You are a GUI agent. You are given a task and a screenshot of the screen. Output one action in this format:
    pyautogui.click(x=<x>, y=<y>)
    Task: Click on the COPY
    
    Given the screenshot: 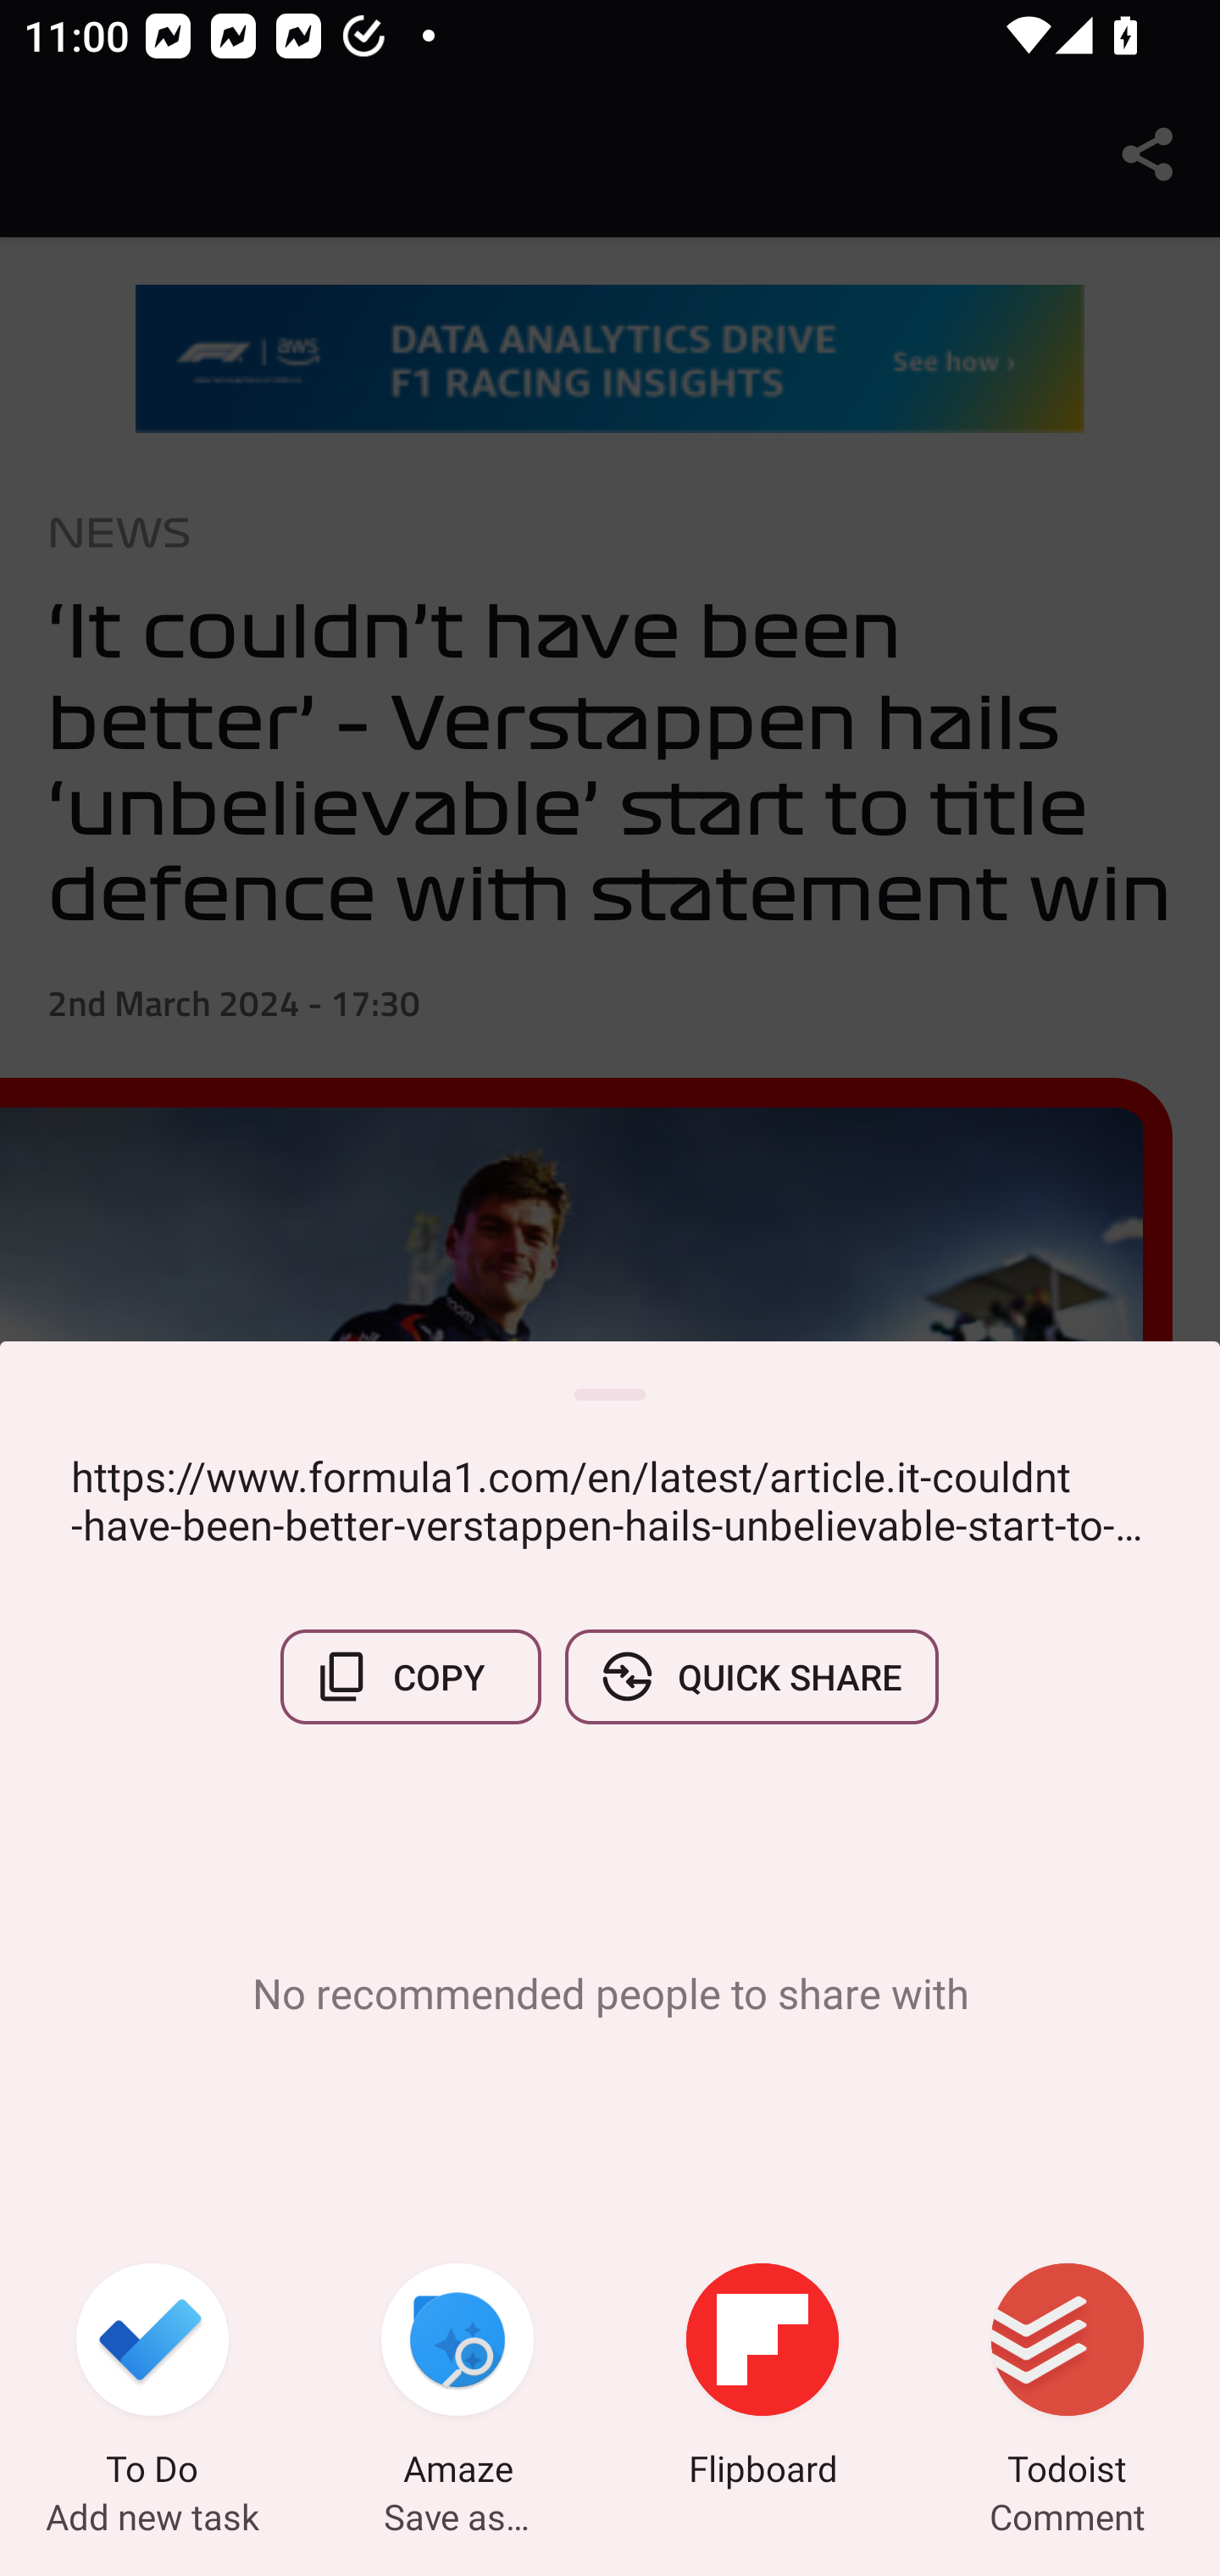 What is the action you would take?
    pyautogui.click(x=411, y=1676)
    